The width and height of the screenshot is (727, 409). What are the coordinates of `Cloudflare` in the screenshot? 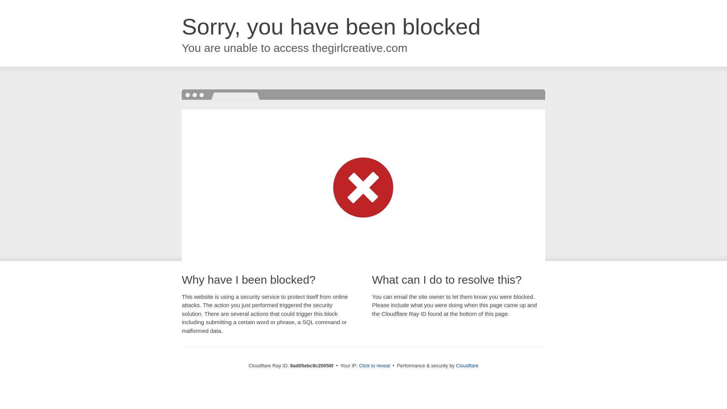 It's located at (467, 365).